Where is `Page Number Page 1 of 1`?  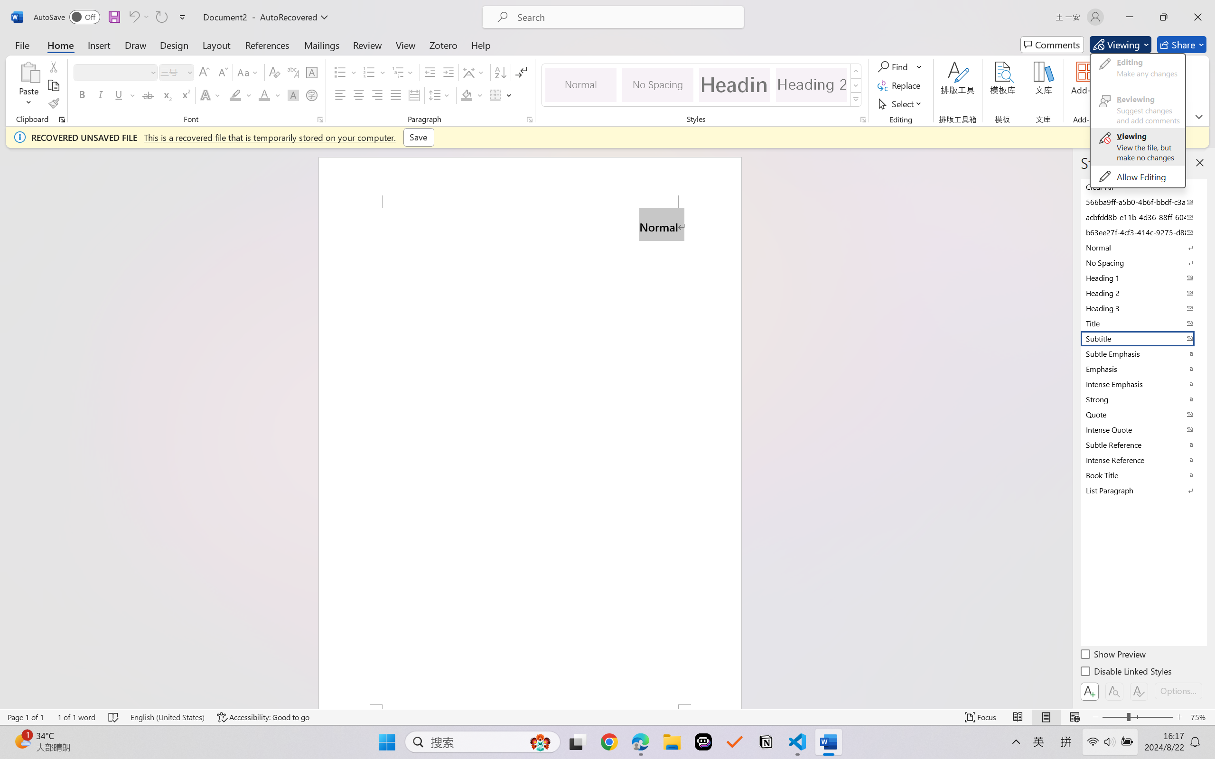
Page Number Page 1 of 1 is located at coordinates (26, 717).